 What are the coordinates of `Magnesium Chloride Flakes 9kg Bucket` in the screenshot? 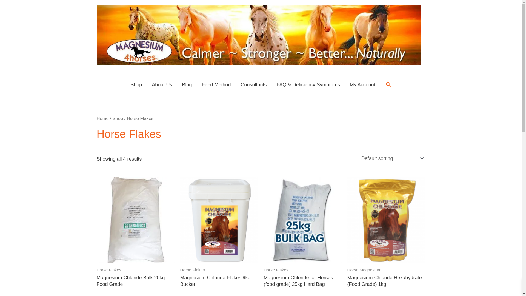 It's located at (219, 282).